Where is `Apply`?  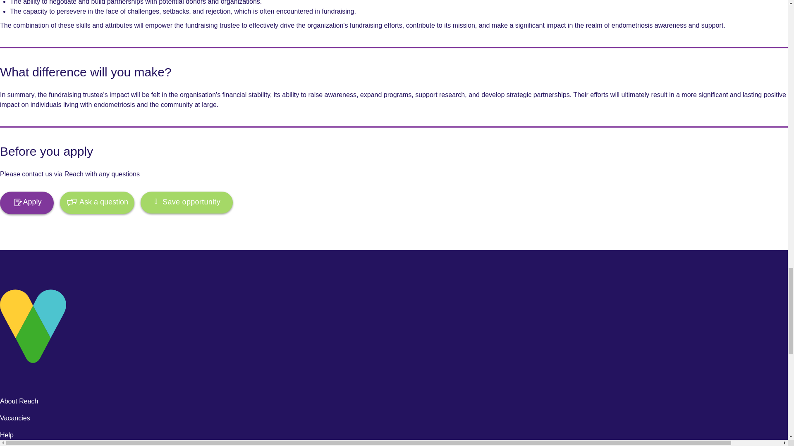
Apply is located at coordinates (27, 203).